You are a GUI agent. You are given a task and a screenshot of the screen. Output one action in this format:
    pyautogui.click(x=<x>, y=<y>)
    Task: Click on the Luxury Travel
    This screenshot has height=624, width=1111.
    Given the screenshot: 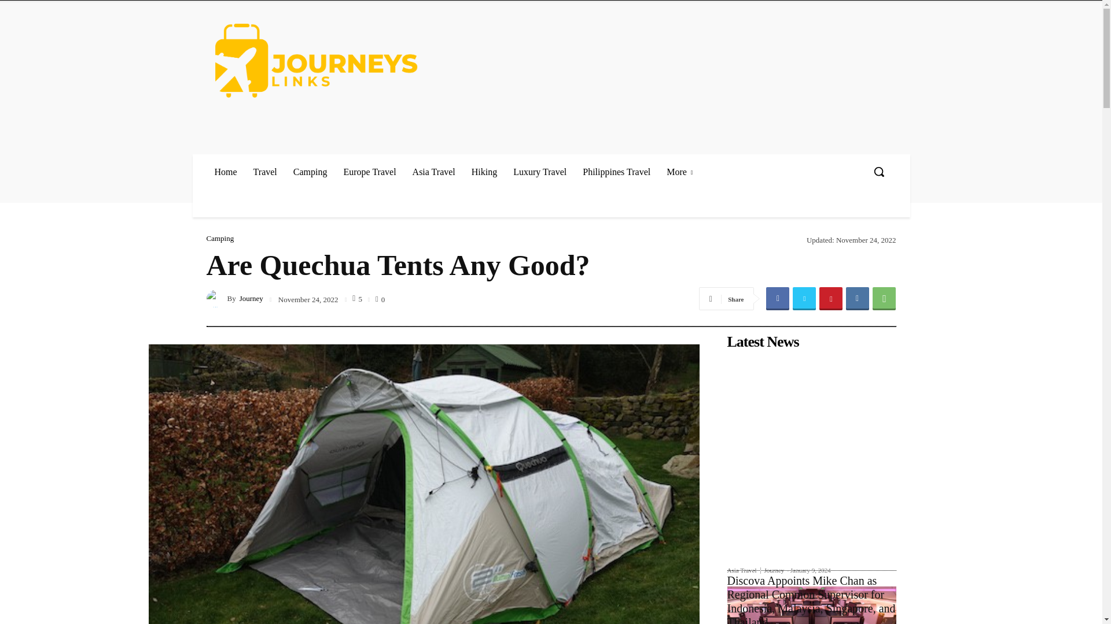 What is the action you would take?
    pyautogui.click(x=539, y=172)
    